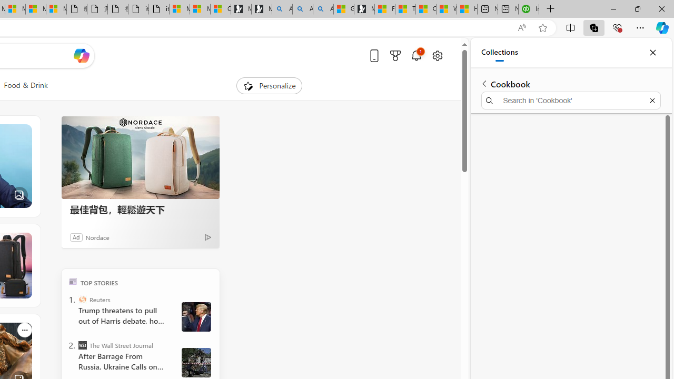 This screenshot has width=674, height=379. I want to click on Settings and more (Alt+F), so click(640, 27).